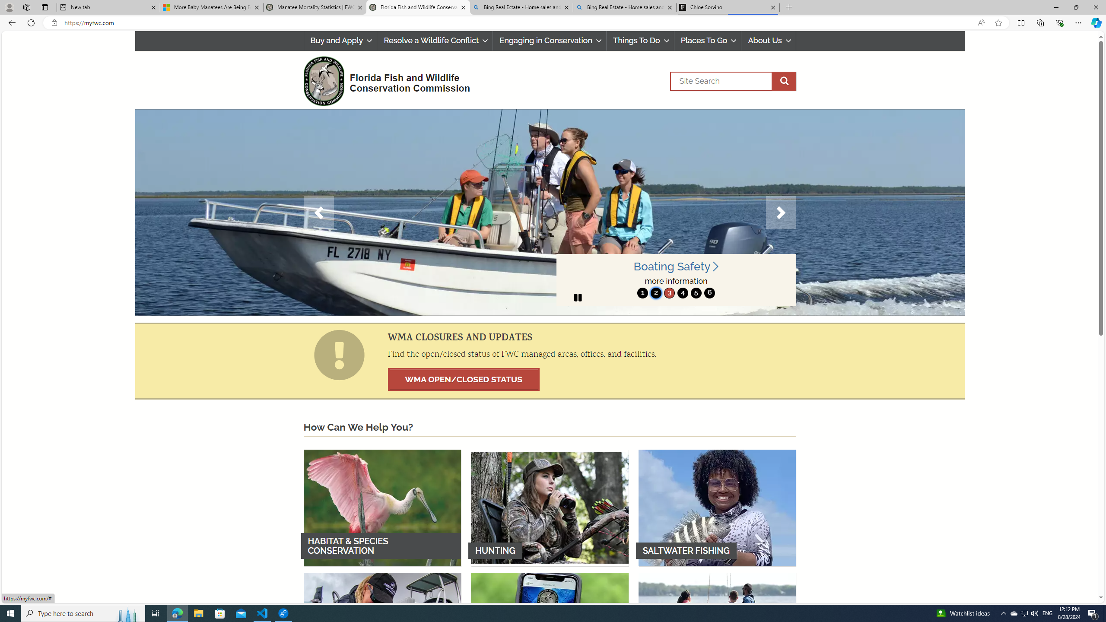  Describe the element at coordinates (784, 81) in the screenshot. I see `execute site search` at that location.